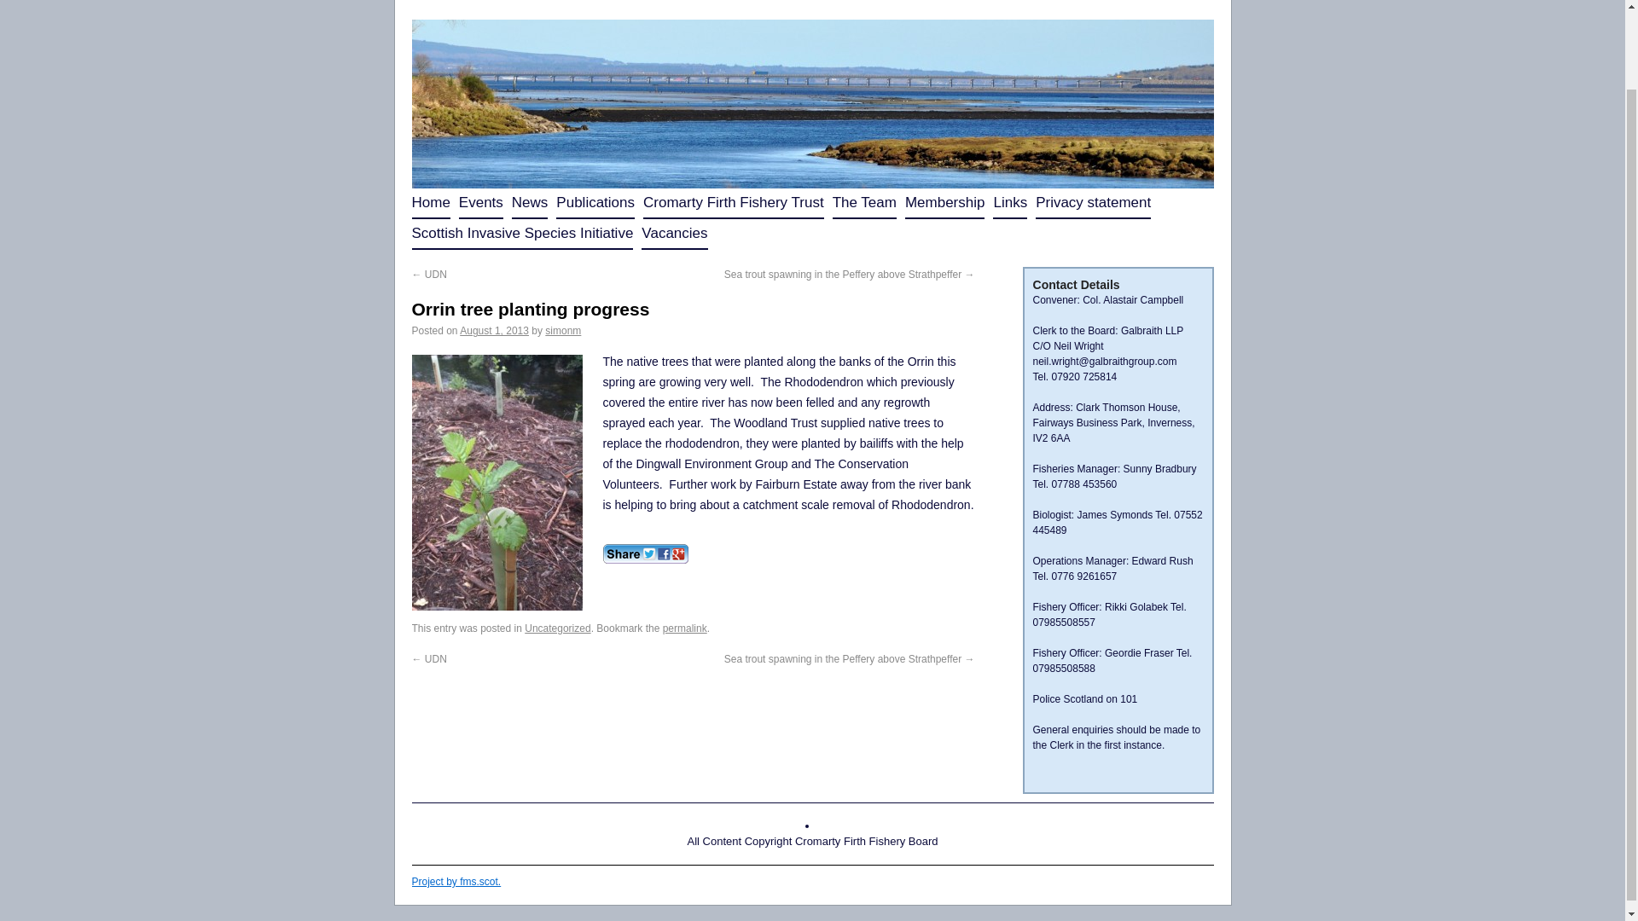  Describe the element at coordinates (685, 628) in the screenshot. I see `Permalink to Orrin tree planting progress` at that location.